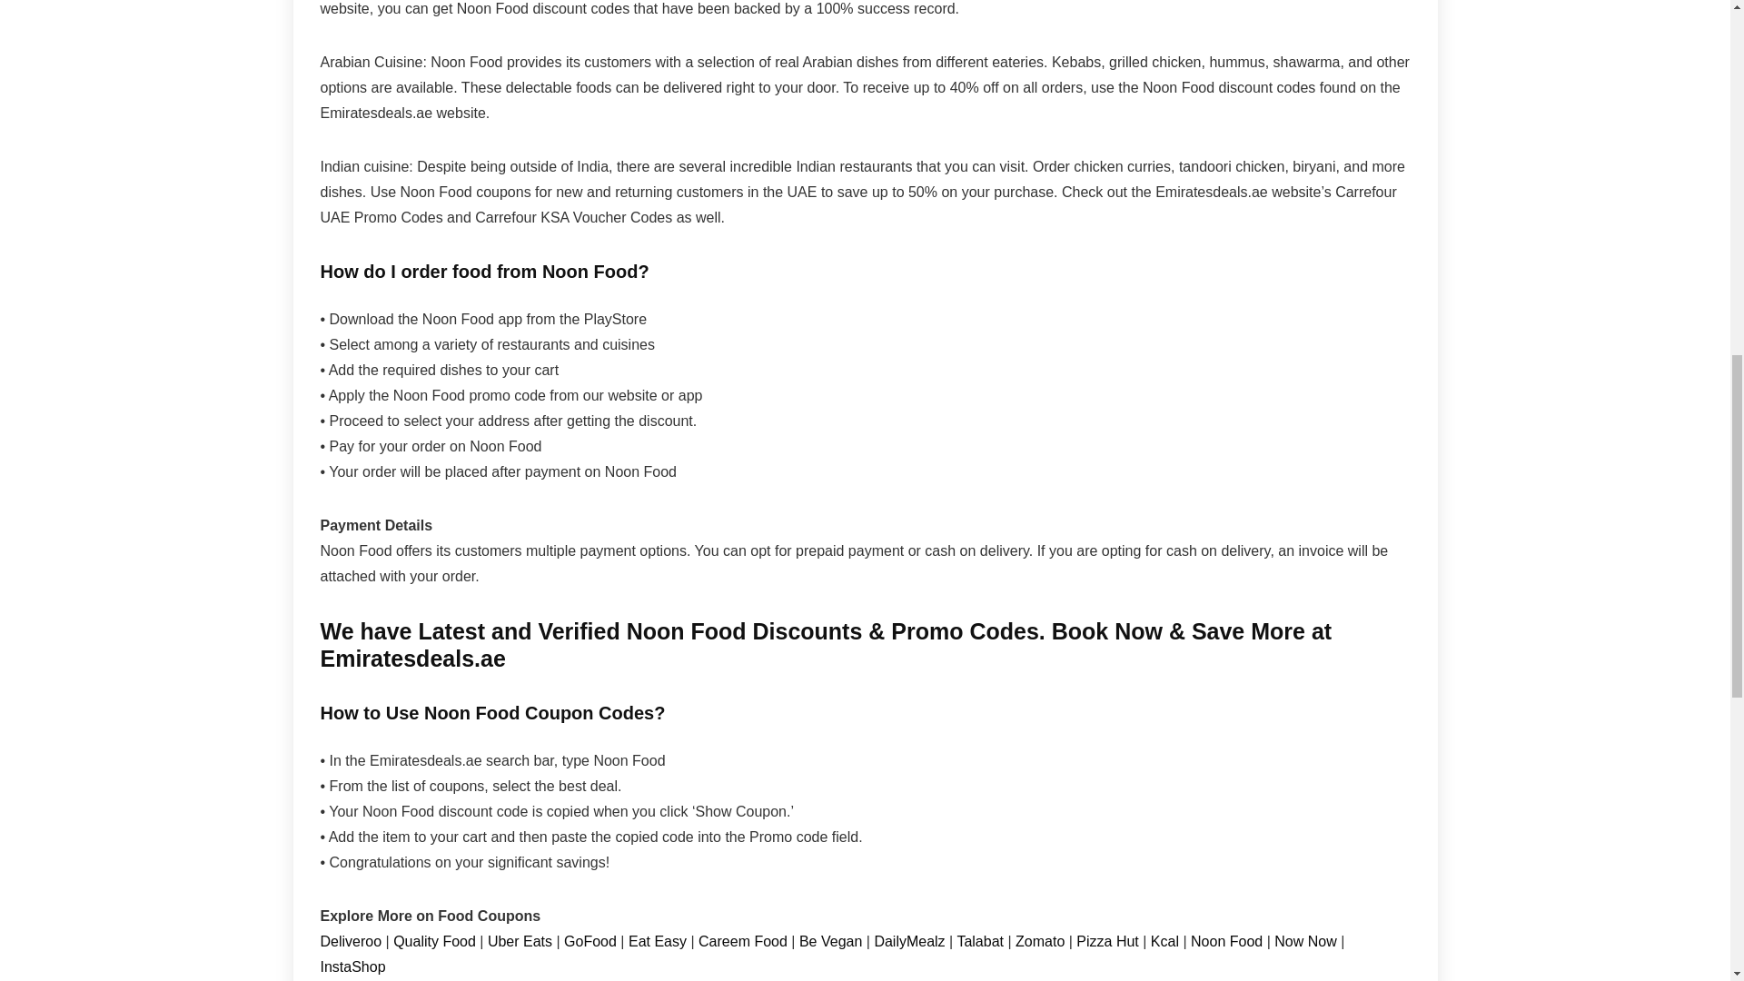 This screenshot has width=1744, height=981. Describe the element at coordinates (1106, 941) in the screenshot. I see `Pizza Hut` at that location.